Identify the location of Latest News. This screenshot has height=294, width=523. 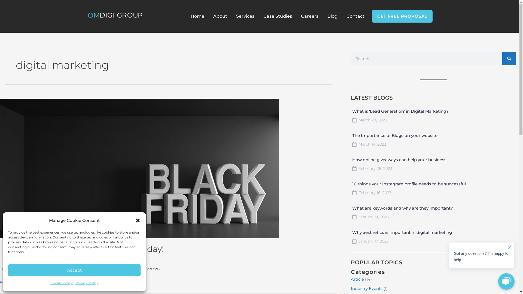
(38, 258).